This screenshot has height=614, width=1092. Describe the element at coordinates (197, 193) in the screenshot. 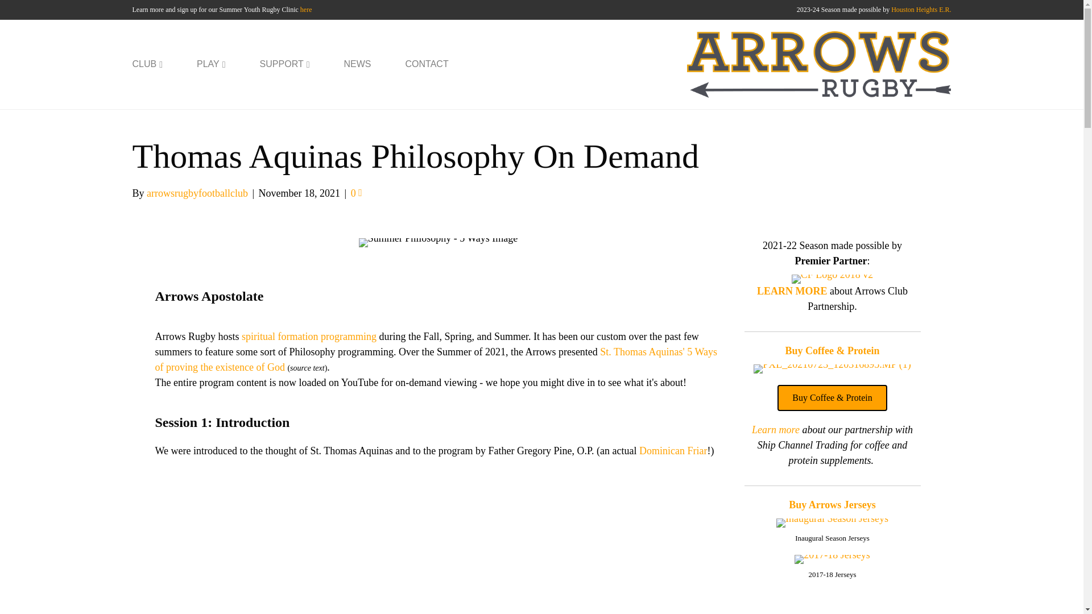

I see `arrowsrugbyfootballclub` at that location.